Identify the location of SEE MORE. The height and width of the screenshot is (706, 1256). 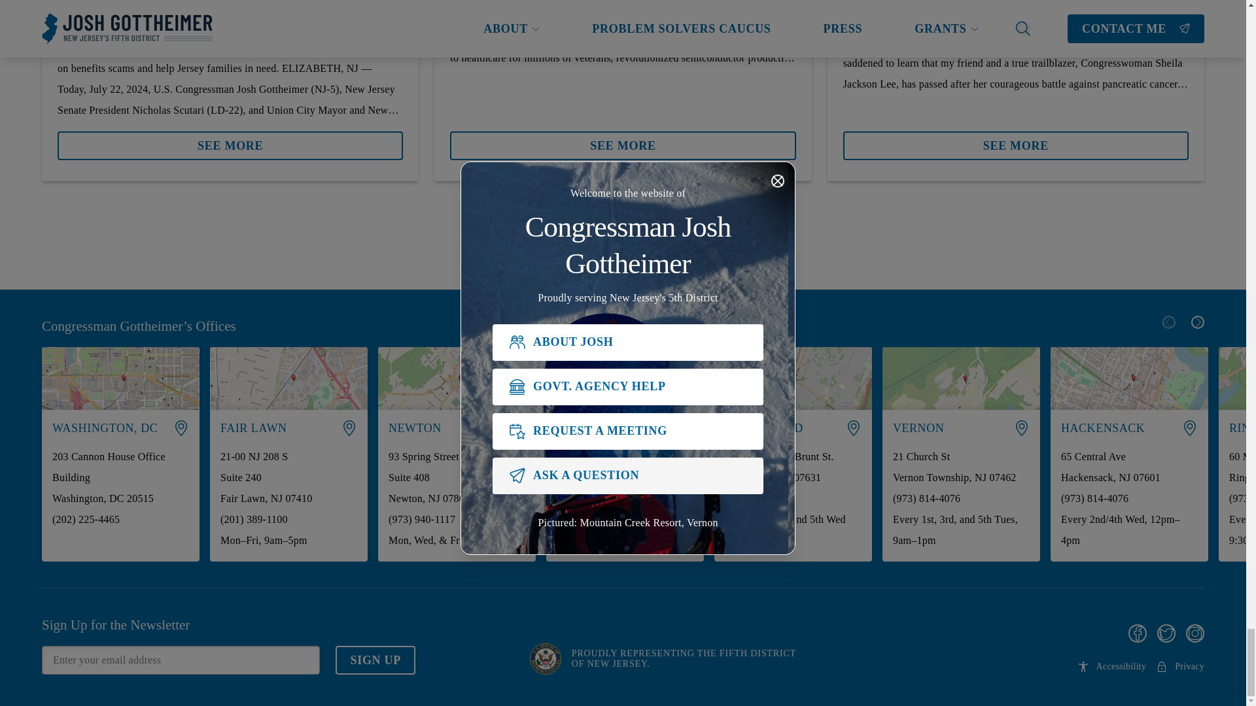
(230, 140).